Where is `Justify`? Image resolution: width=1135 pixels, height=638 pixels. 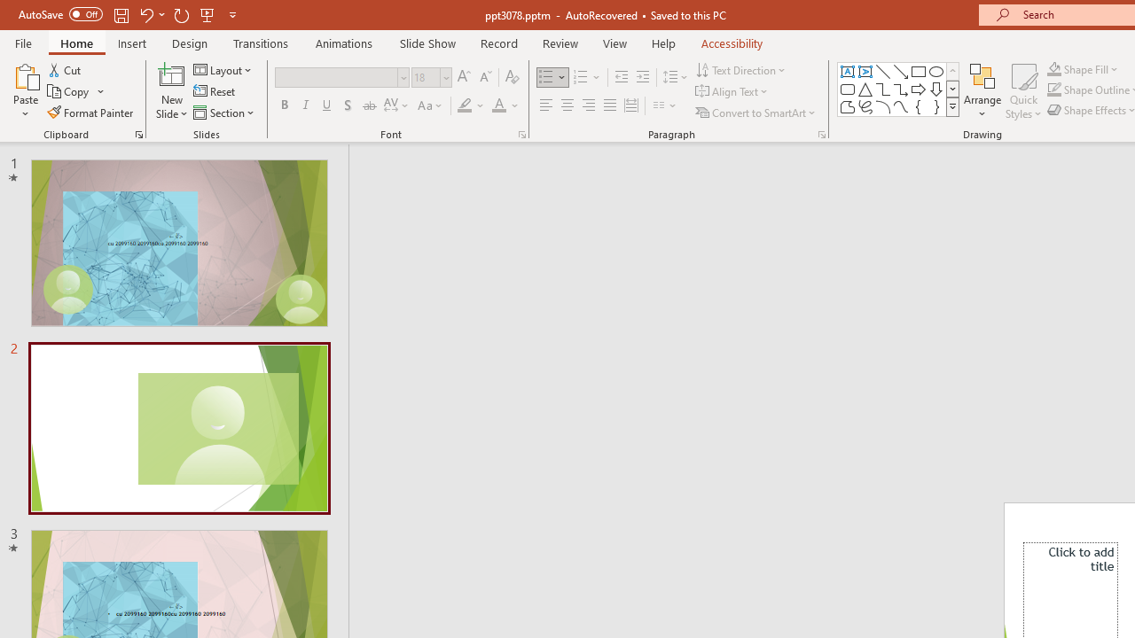 Justify is located at coordinates (610, 106).